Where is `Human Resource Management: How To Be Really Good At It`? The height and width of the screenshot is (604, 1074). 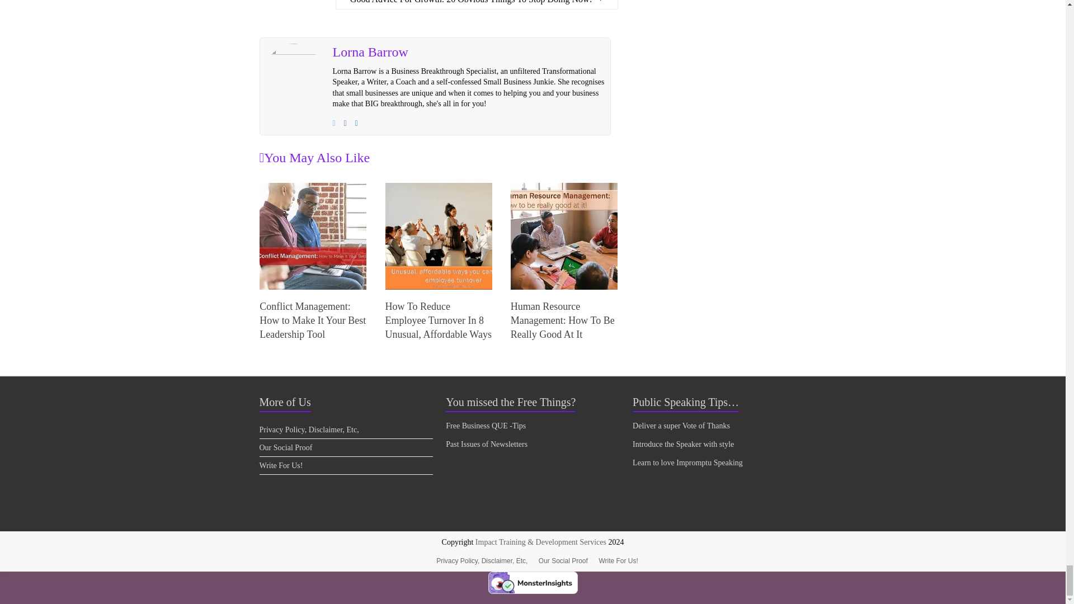 Human Resource Management: How To Be Really Good At It is located at coordinates (564, 188).